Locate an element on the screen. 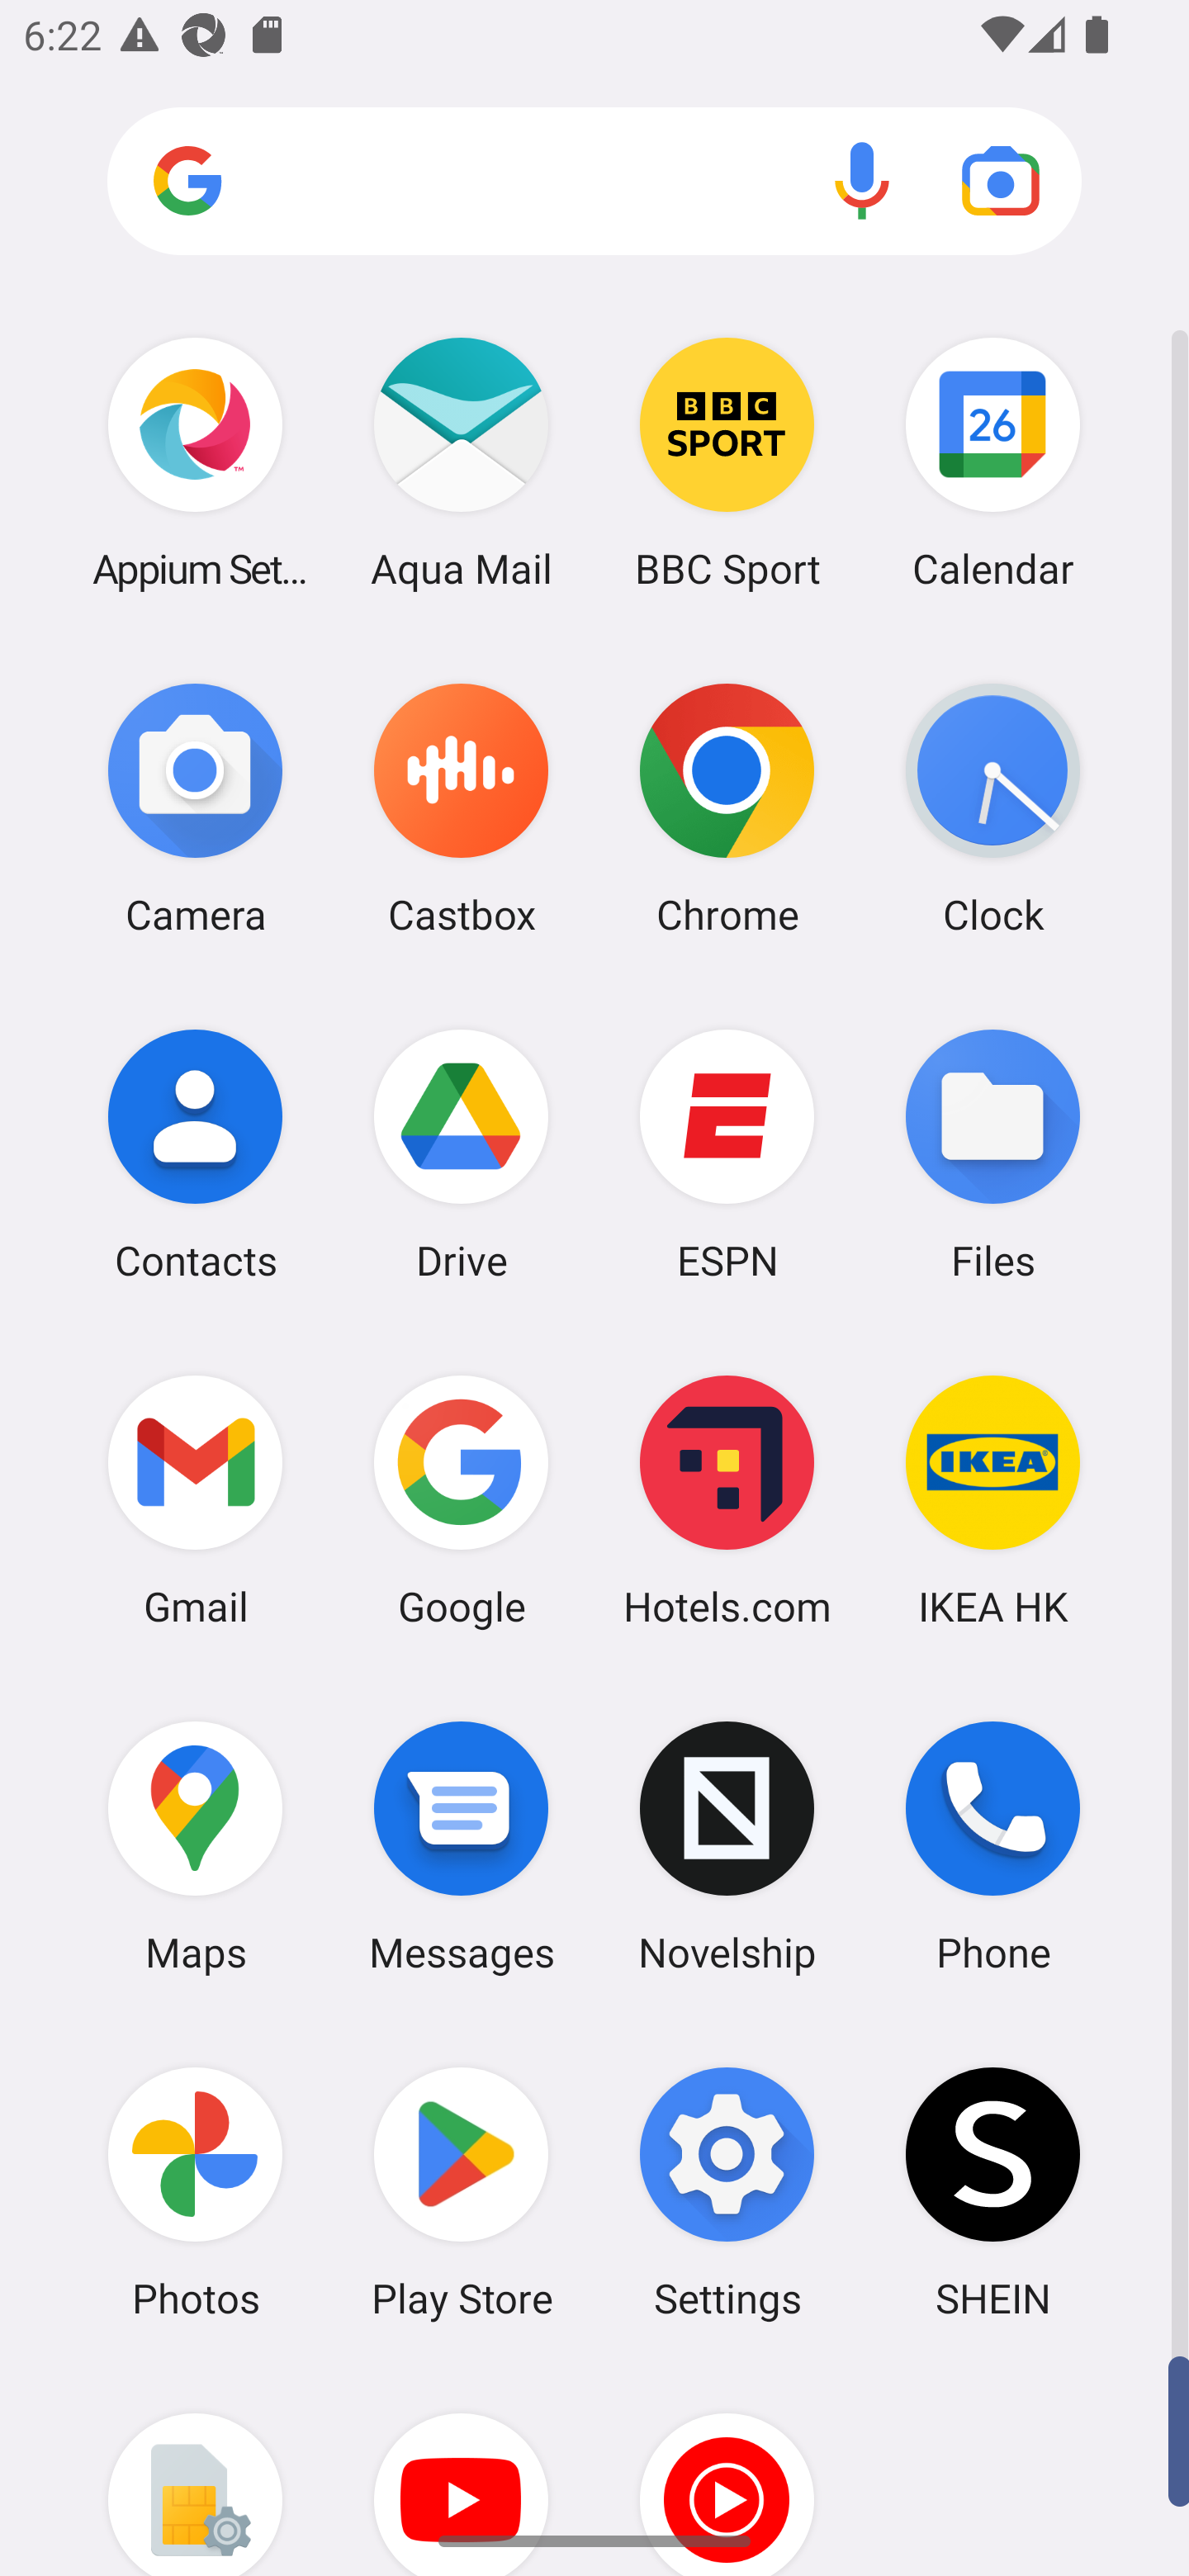  IKEA HK is located at coordinates (992, 1500).